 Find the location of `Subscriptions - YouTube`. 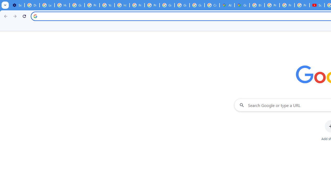

Subscriptions - YouTube is located at coordinates (317, 5).